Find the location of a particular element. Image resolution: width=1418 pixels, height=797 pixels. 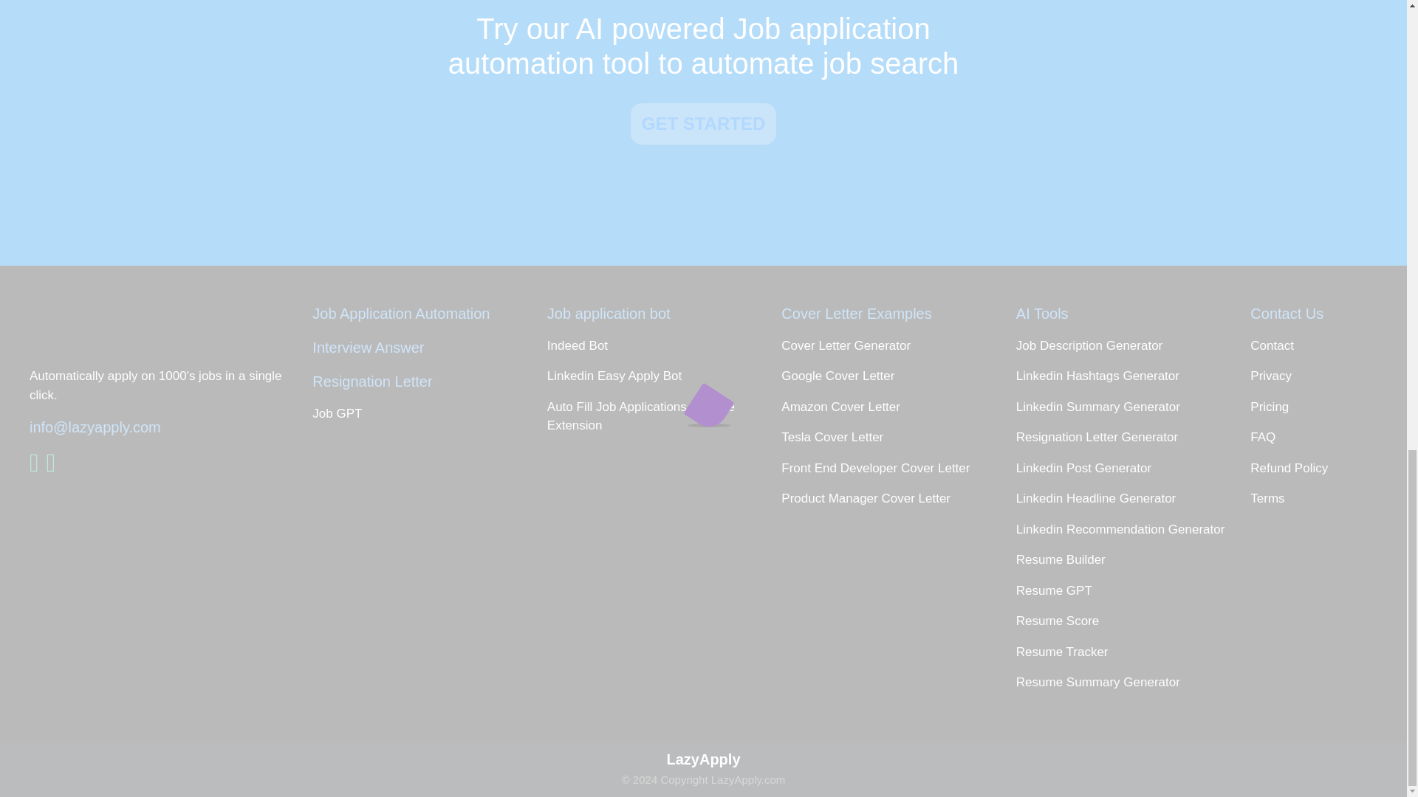

Cover Letter Examples is located at coordinates (887, 313).